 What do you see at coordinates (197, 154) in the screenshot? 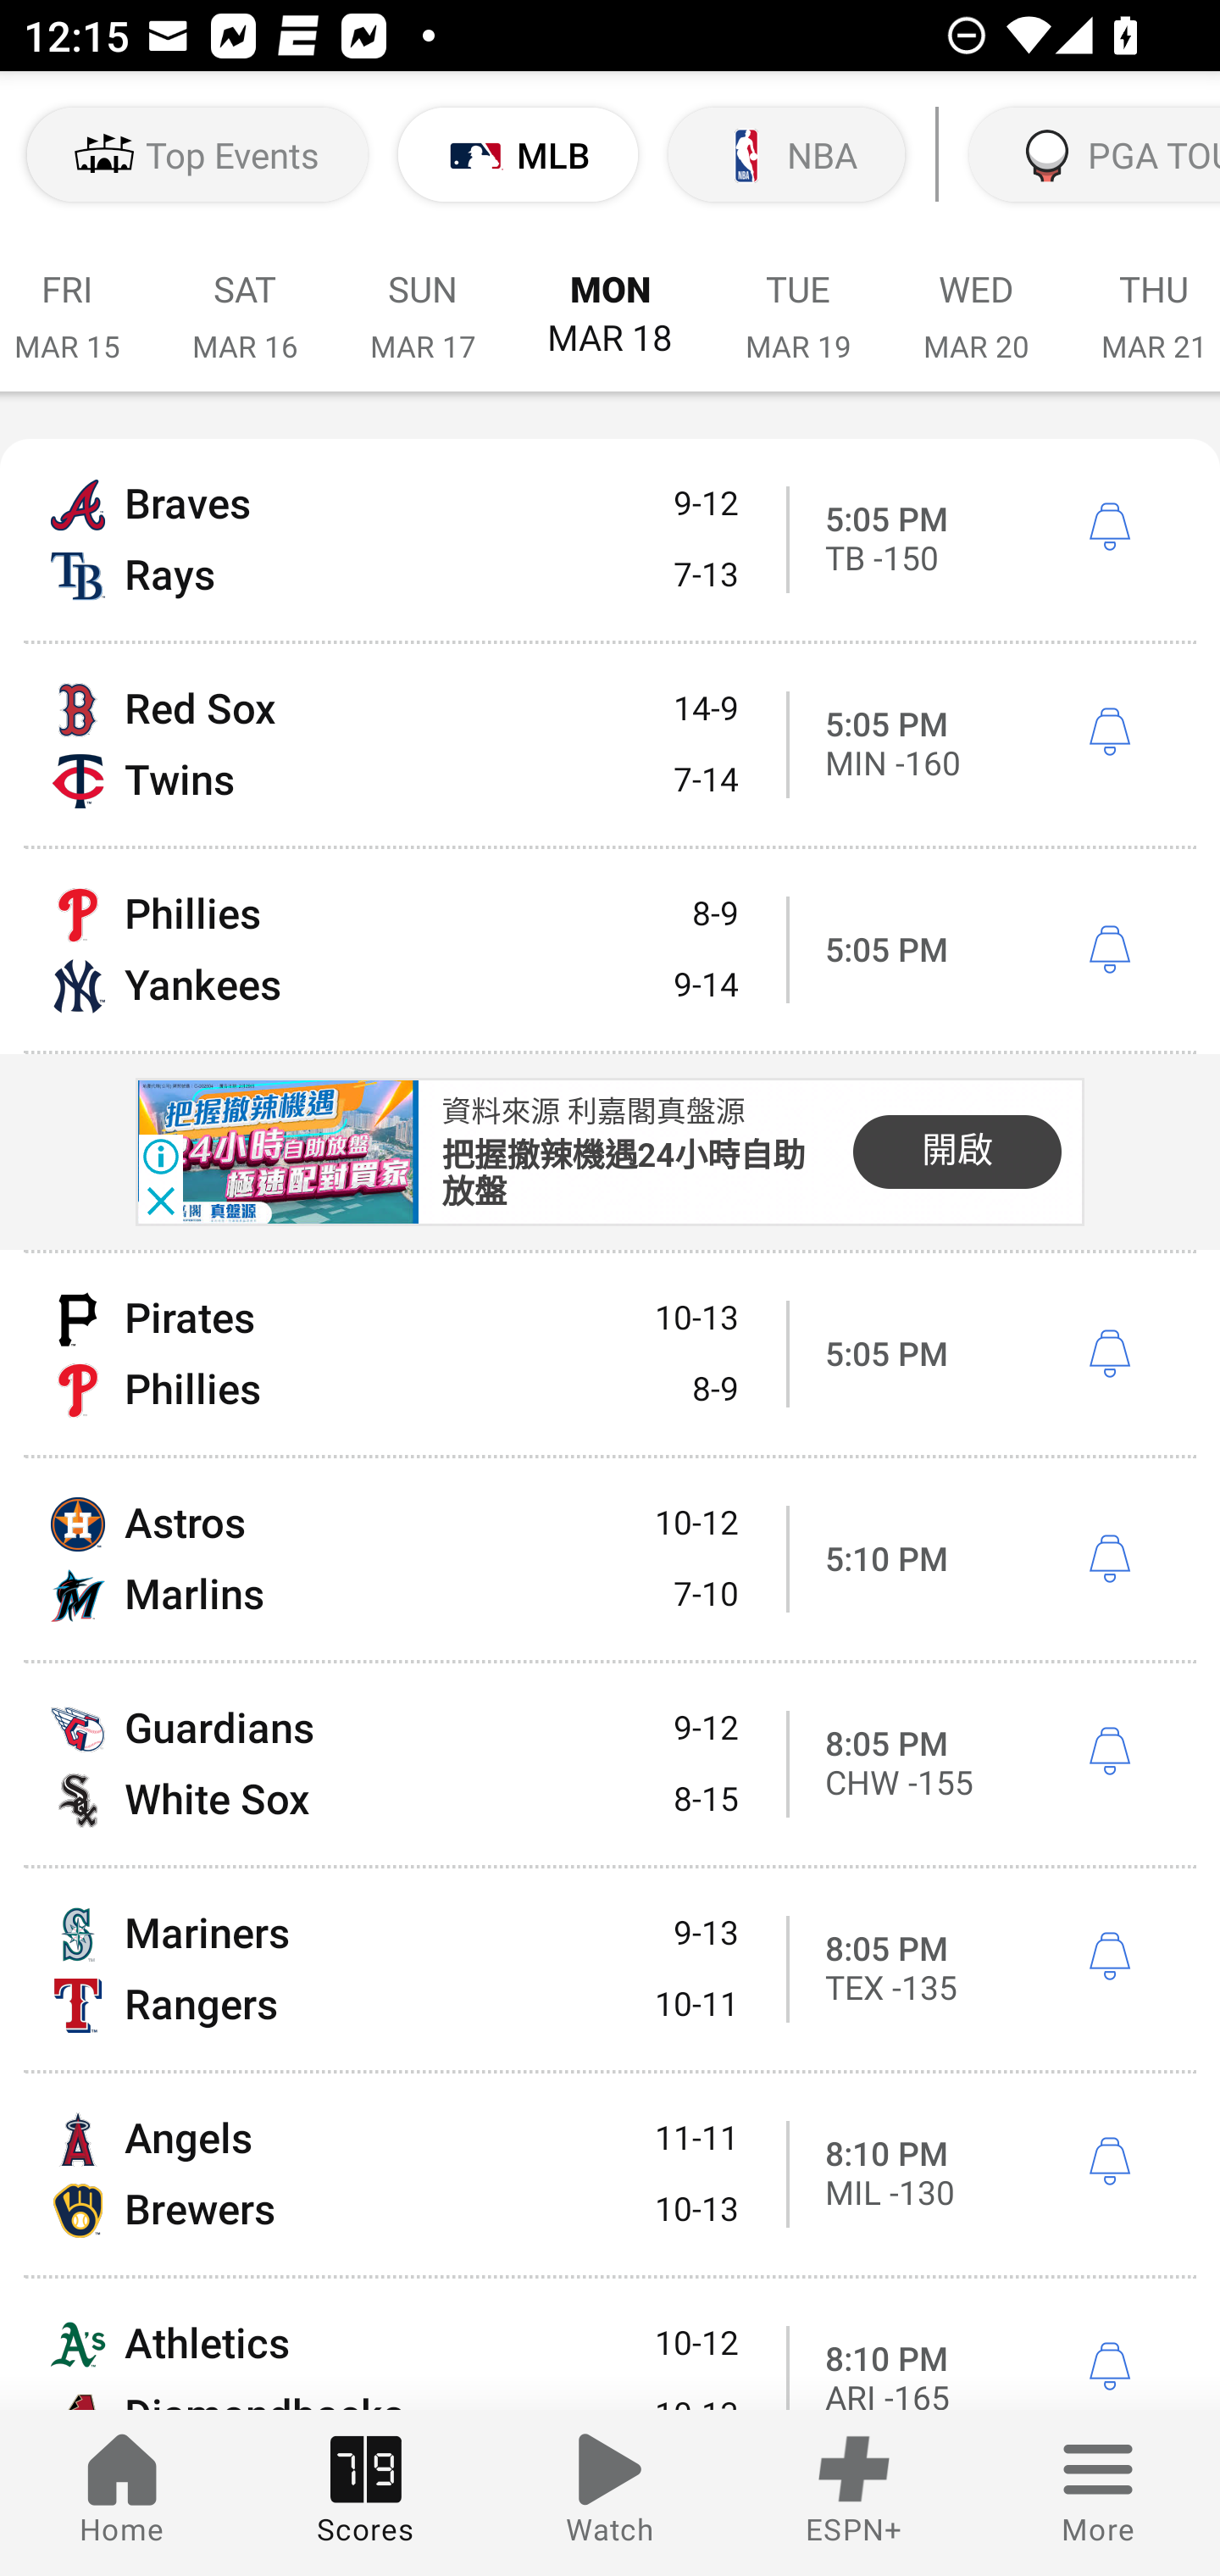
I see ` Top Events` at bounding box center [197, 154].